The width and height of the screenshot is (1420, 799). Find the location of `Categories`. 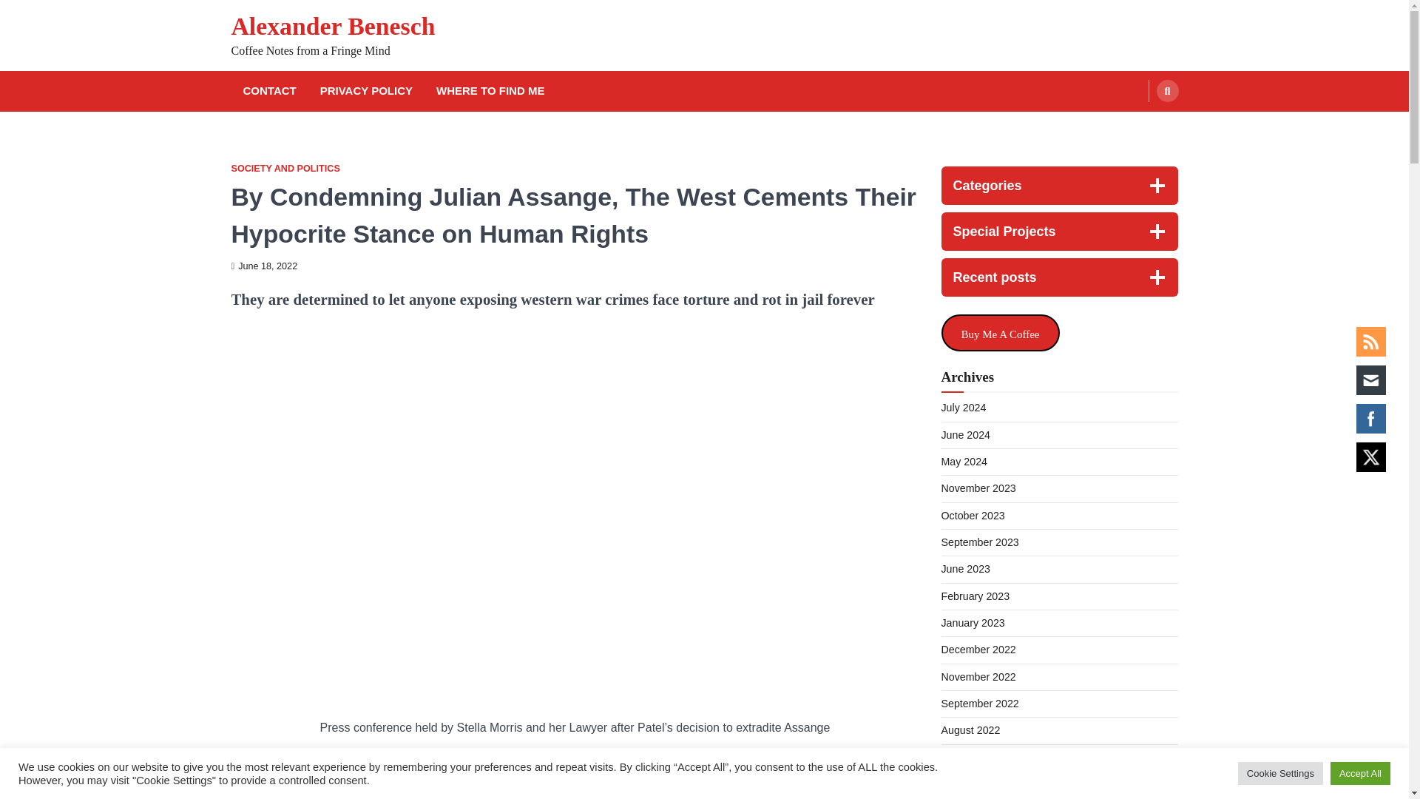

Categories is located at coordinates (1058, 185).